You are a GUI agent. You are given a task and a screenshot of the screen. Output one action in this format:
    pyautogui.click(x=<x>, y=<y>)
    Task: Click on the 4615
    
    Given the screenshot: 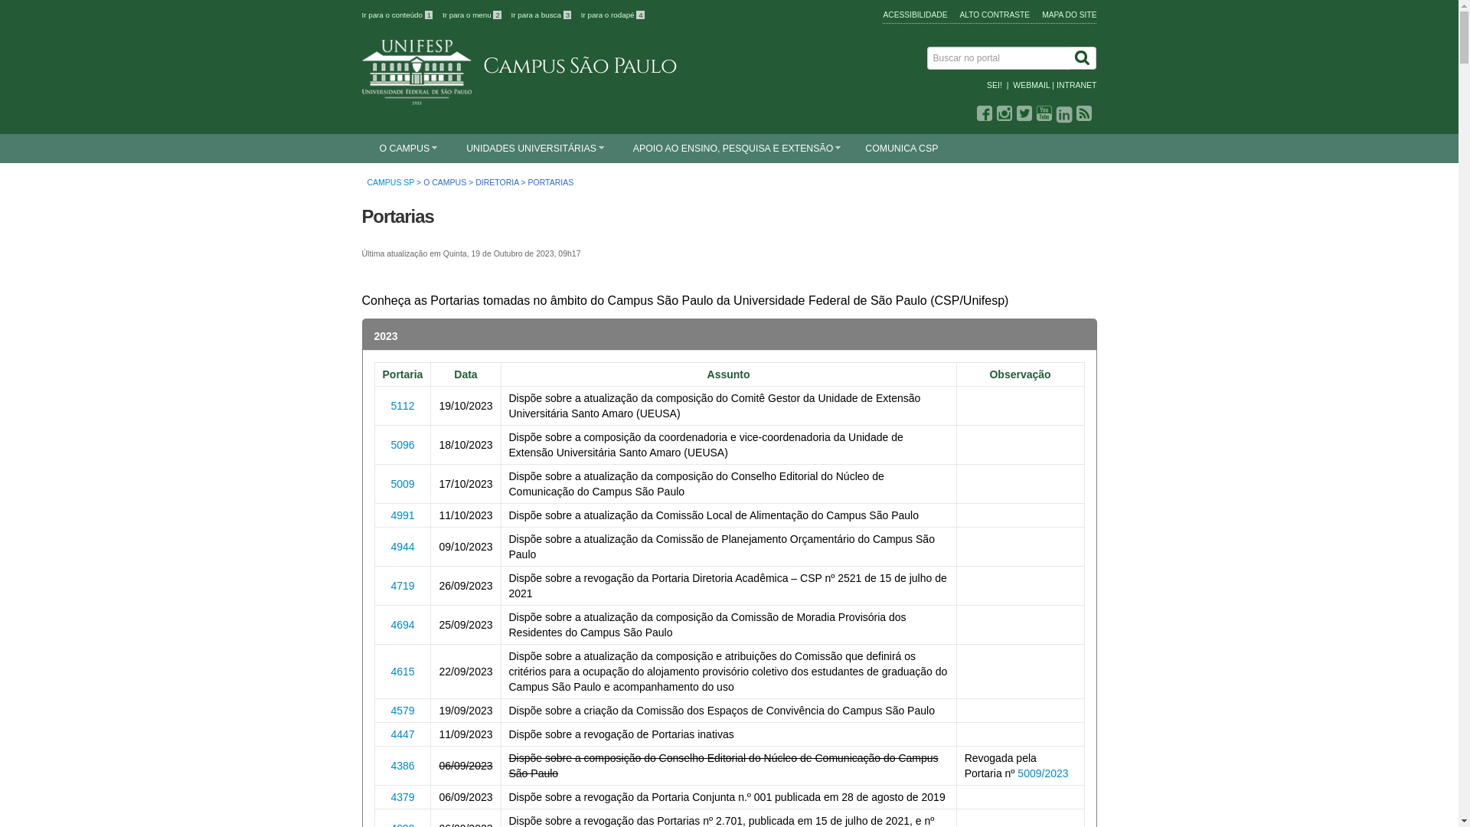 What is the action you would take?
    pyautogui.click(x=403, y=671)
    